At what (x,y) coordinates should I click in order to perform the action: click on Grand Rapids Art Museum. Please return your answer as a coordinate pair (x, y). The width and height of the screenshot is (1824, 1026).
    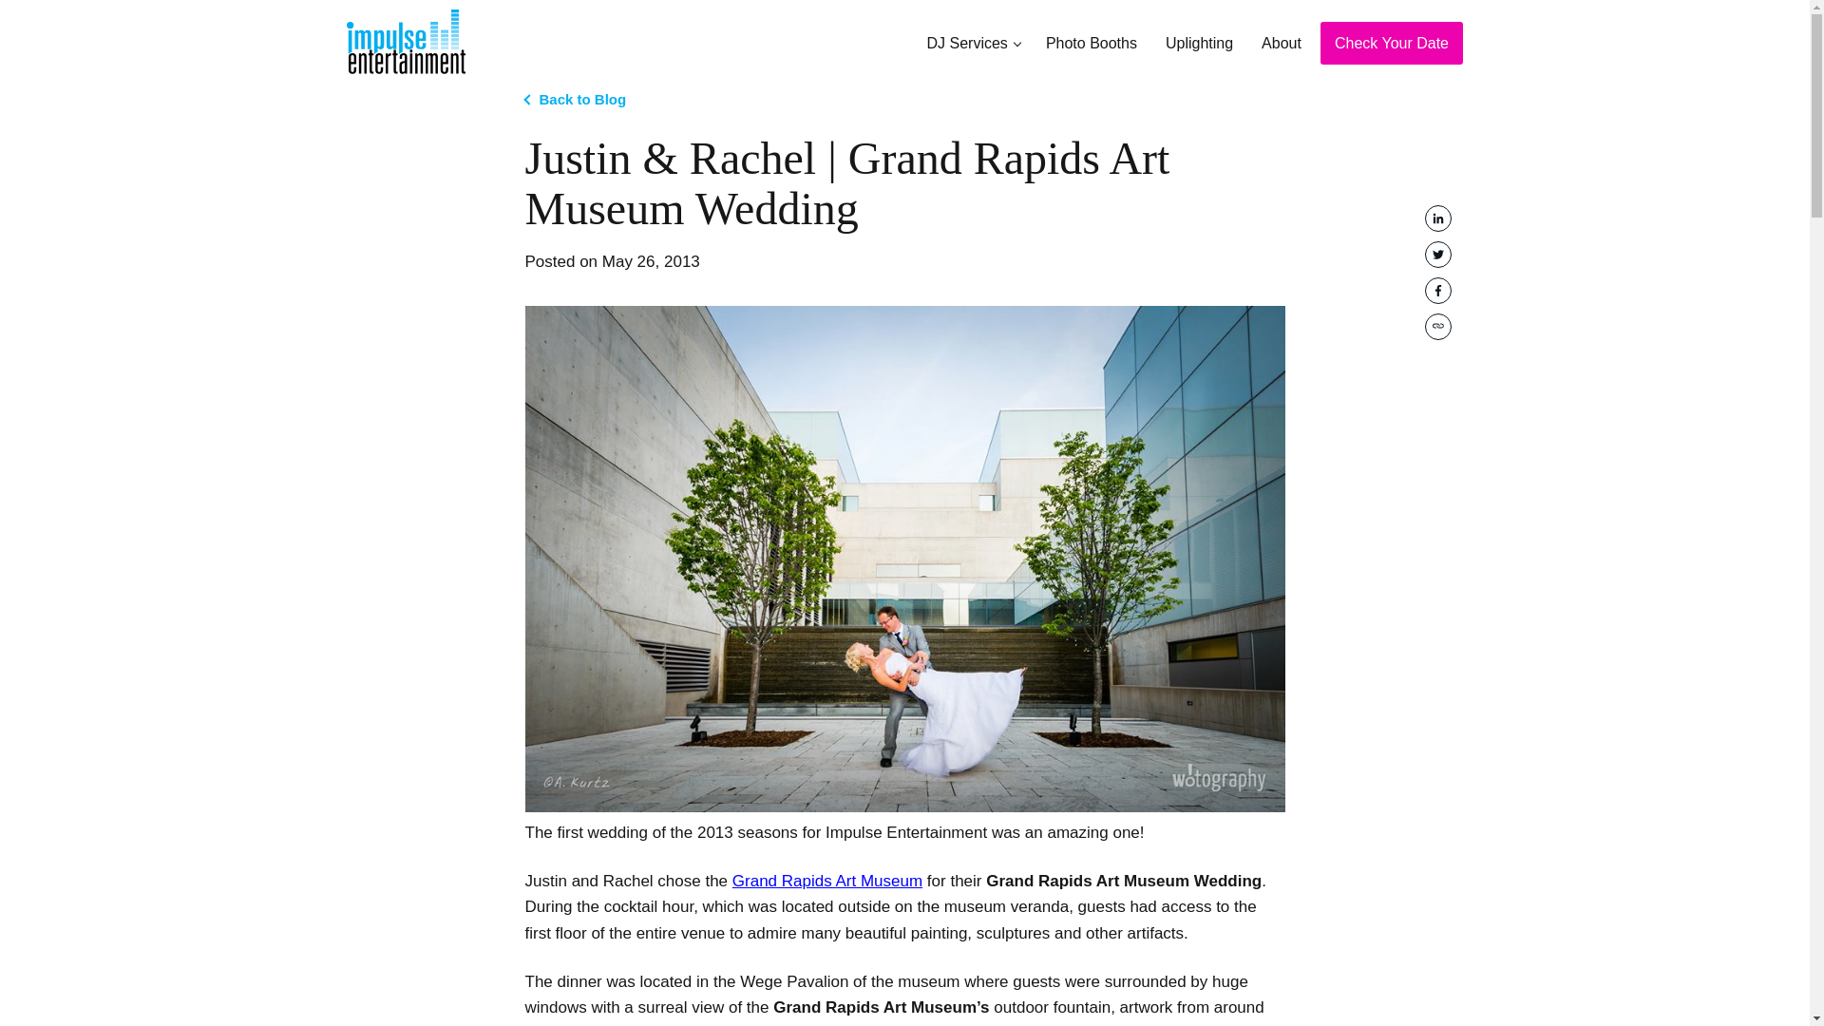
    Looking at the image, I should click on (827, 882).